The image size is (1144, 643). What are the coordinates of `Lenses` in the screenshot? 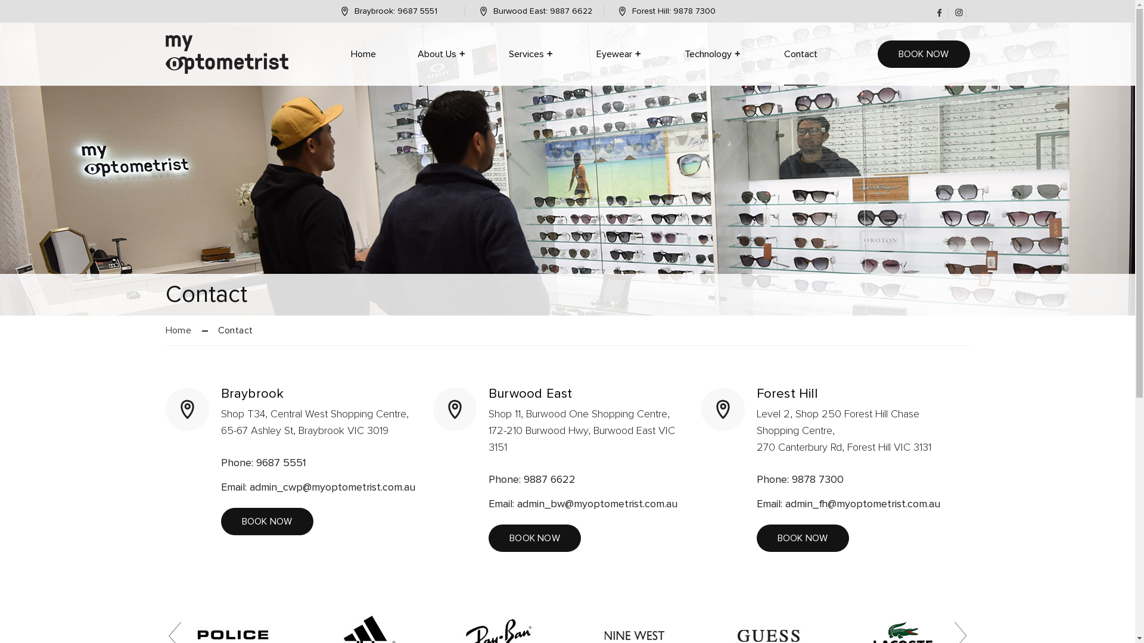 It's located at (641, 91).